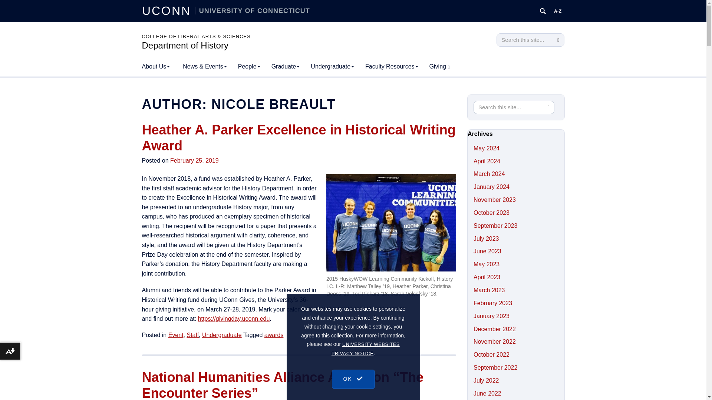  I want to click on Graduate, so click(286, 67).